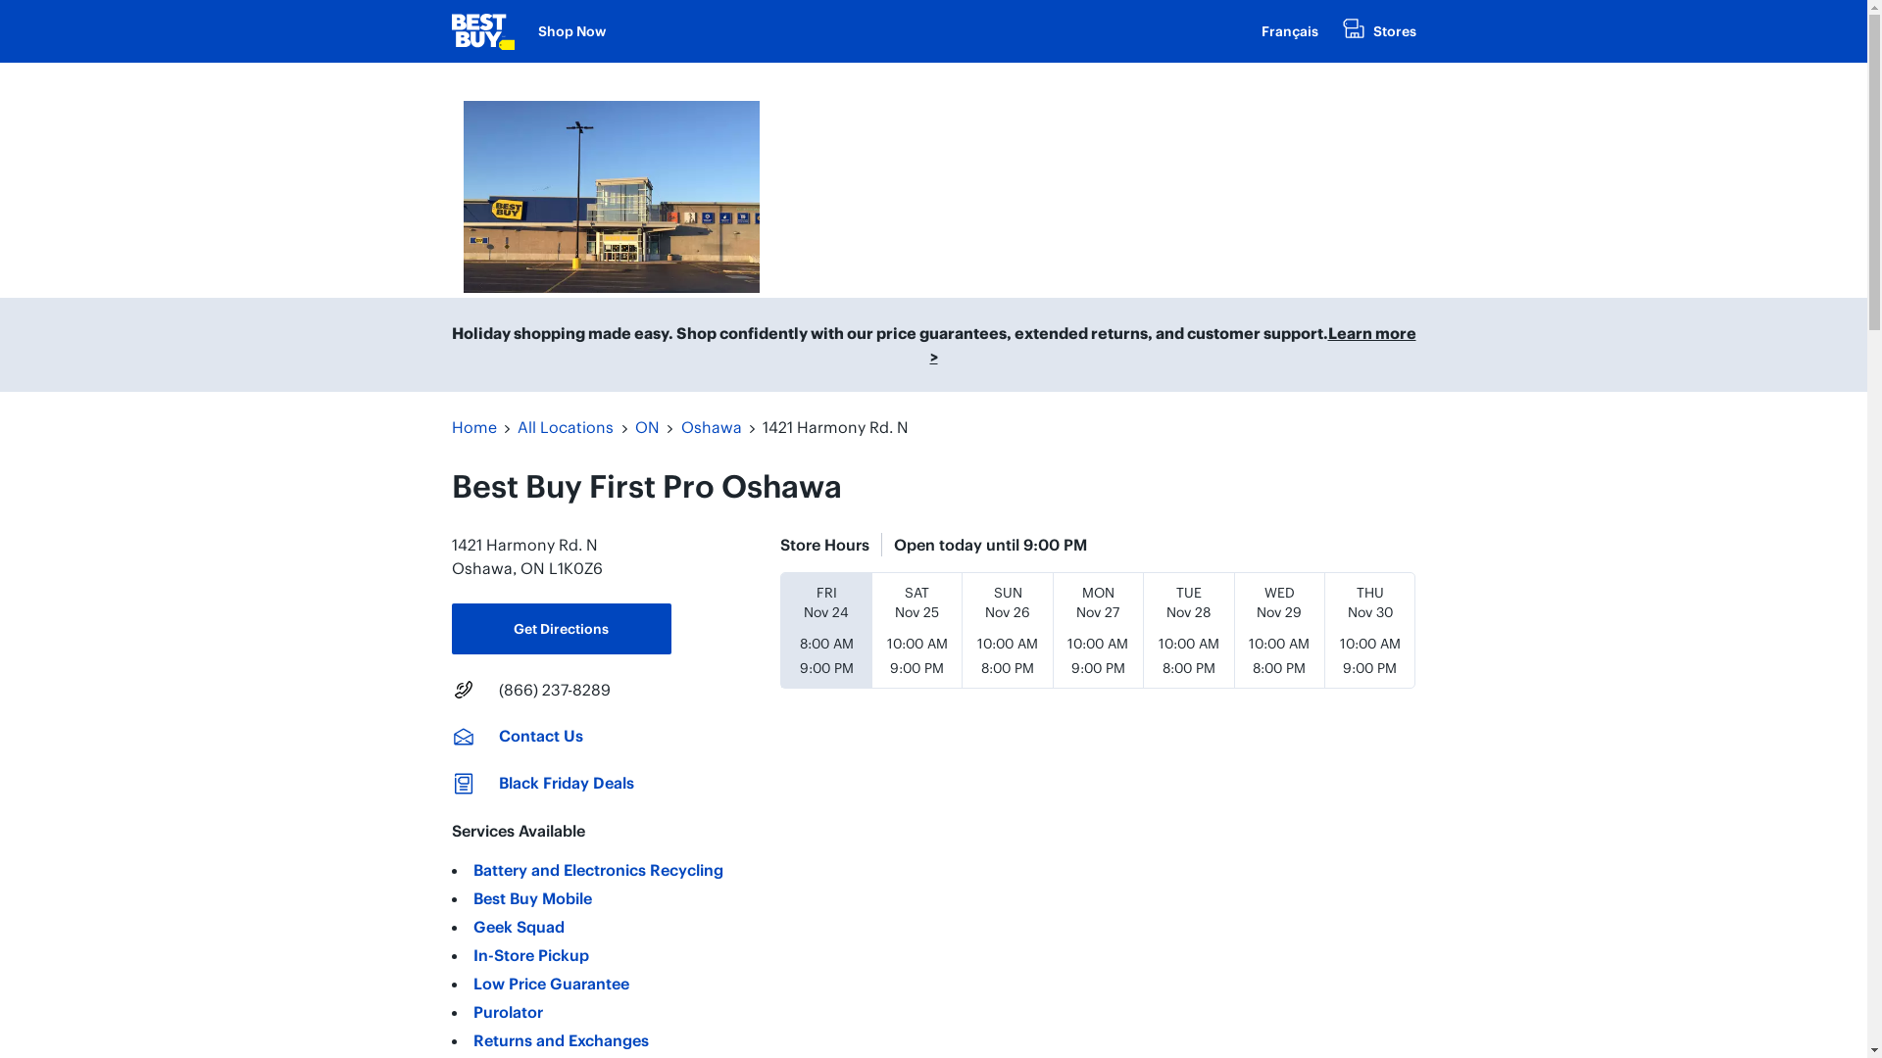 The width and height of the screenshot is (1882, 1058). Describe the element at coordinates (566, 427) in the screenshot. I see `All Locations` at that location.